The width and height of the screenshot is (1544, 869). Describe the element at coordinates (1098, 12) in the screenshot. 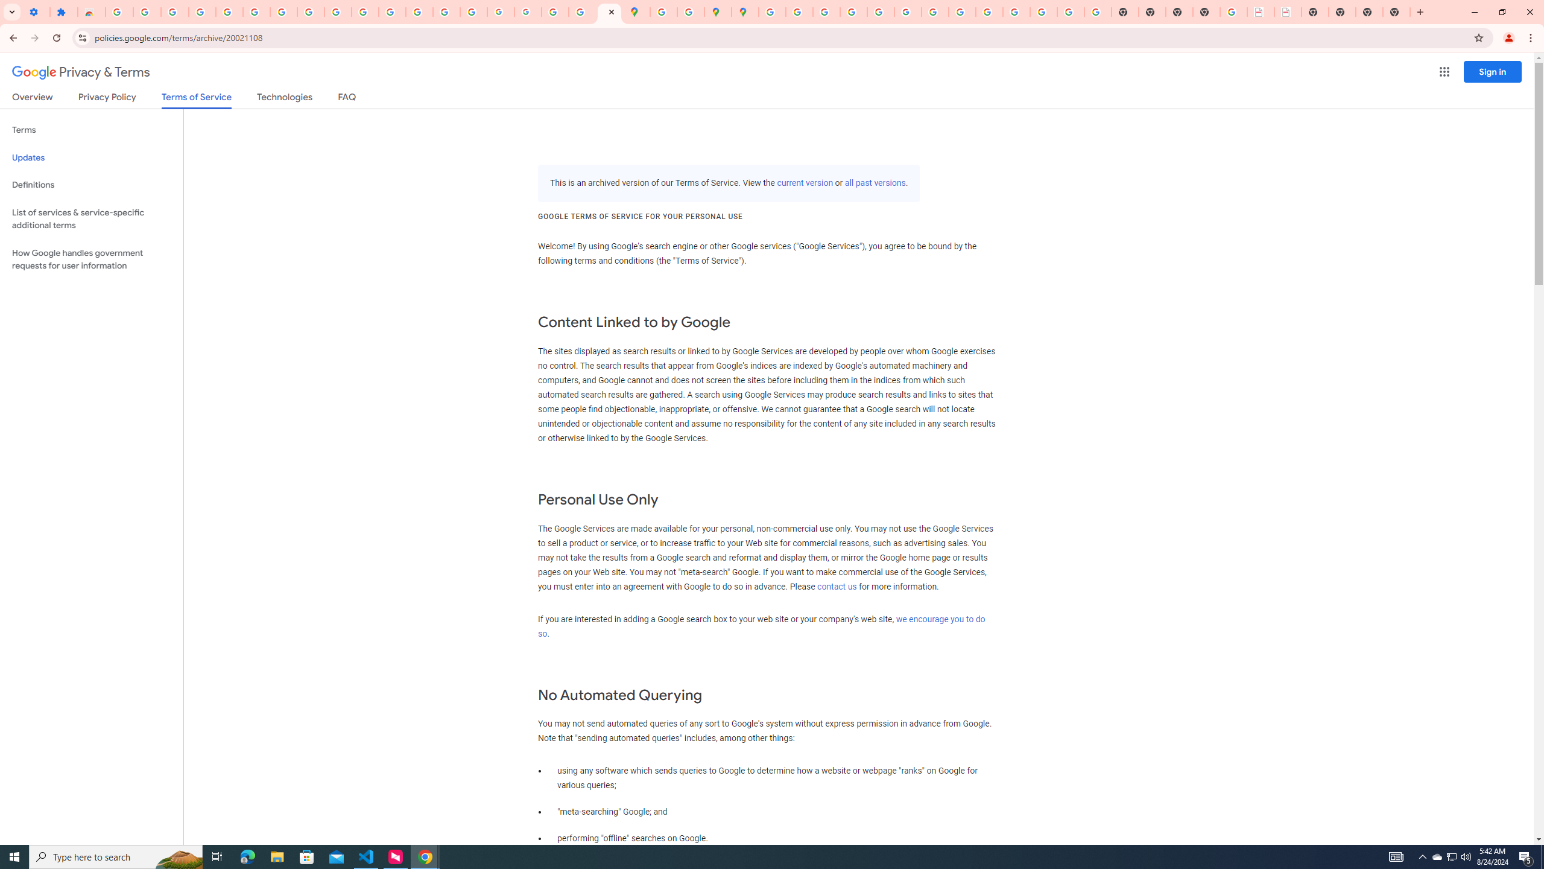

I see `Google Images` at that location.